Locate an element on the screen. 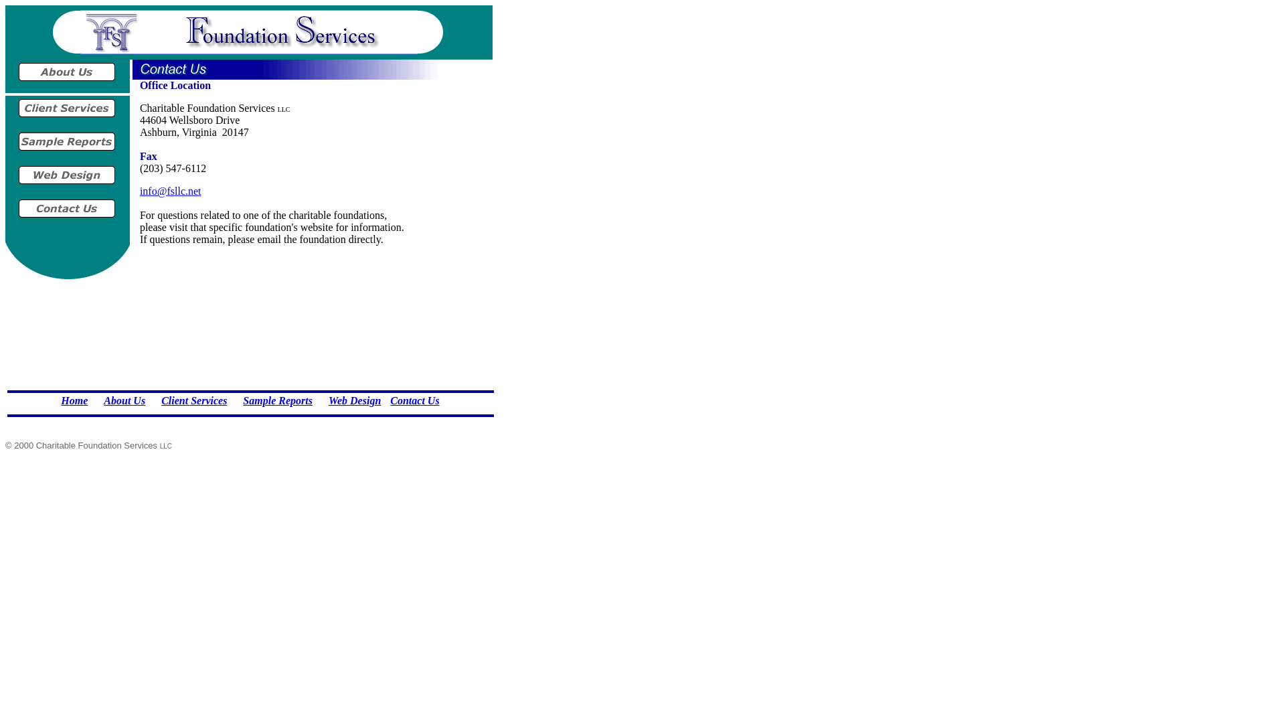 The width and height of the screenshot is (1285, 723). Sample Reports is located at coordinates (278, 400).